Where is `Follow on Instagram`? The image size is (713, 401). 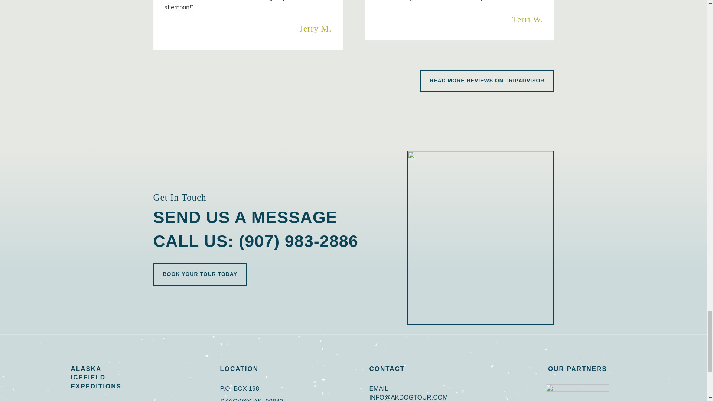
Follow on Instagram is located at coordinates (94, 399).